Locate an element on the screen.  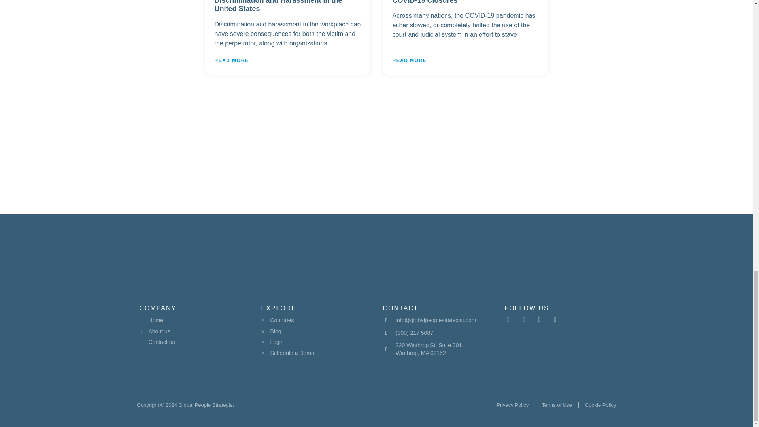
About us is located at coordinates (193, 331).